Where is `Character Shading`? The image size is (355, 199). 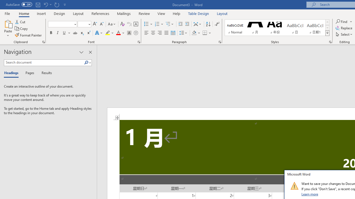 Character Shading is located at coordinates (129, 33).